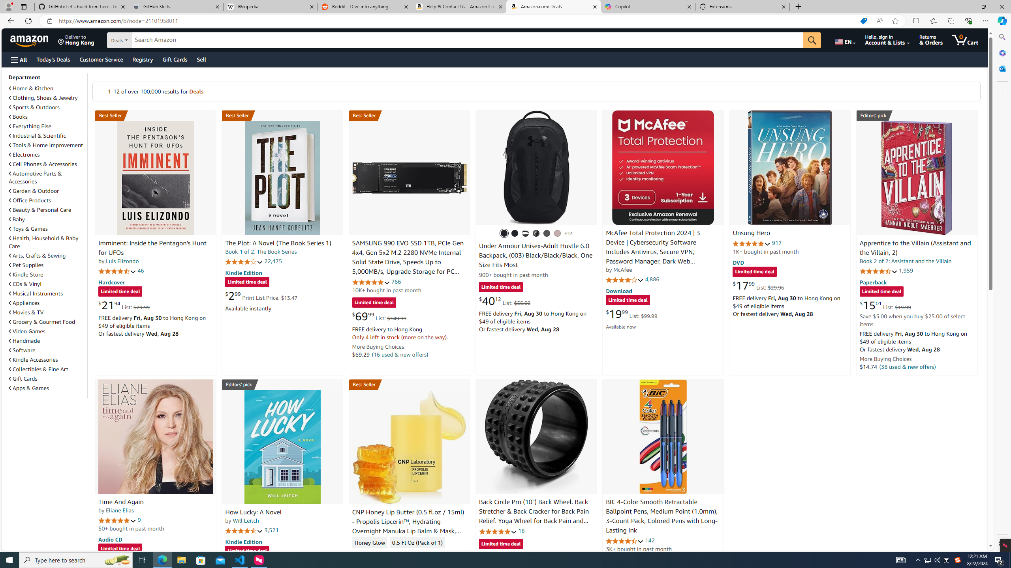 This screenshot has height=568, width=1011. Describe the element at coordinates (47, 191) in the screenshot. I see `Garden & Outdoor` at that location.